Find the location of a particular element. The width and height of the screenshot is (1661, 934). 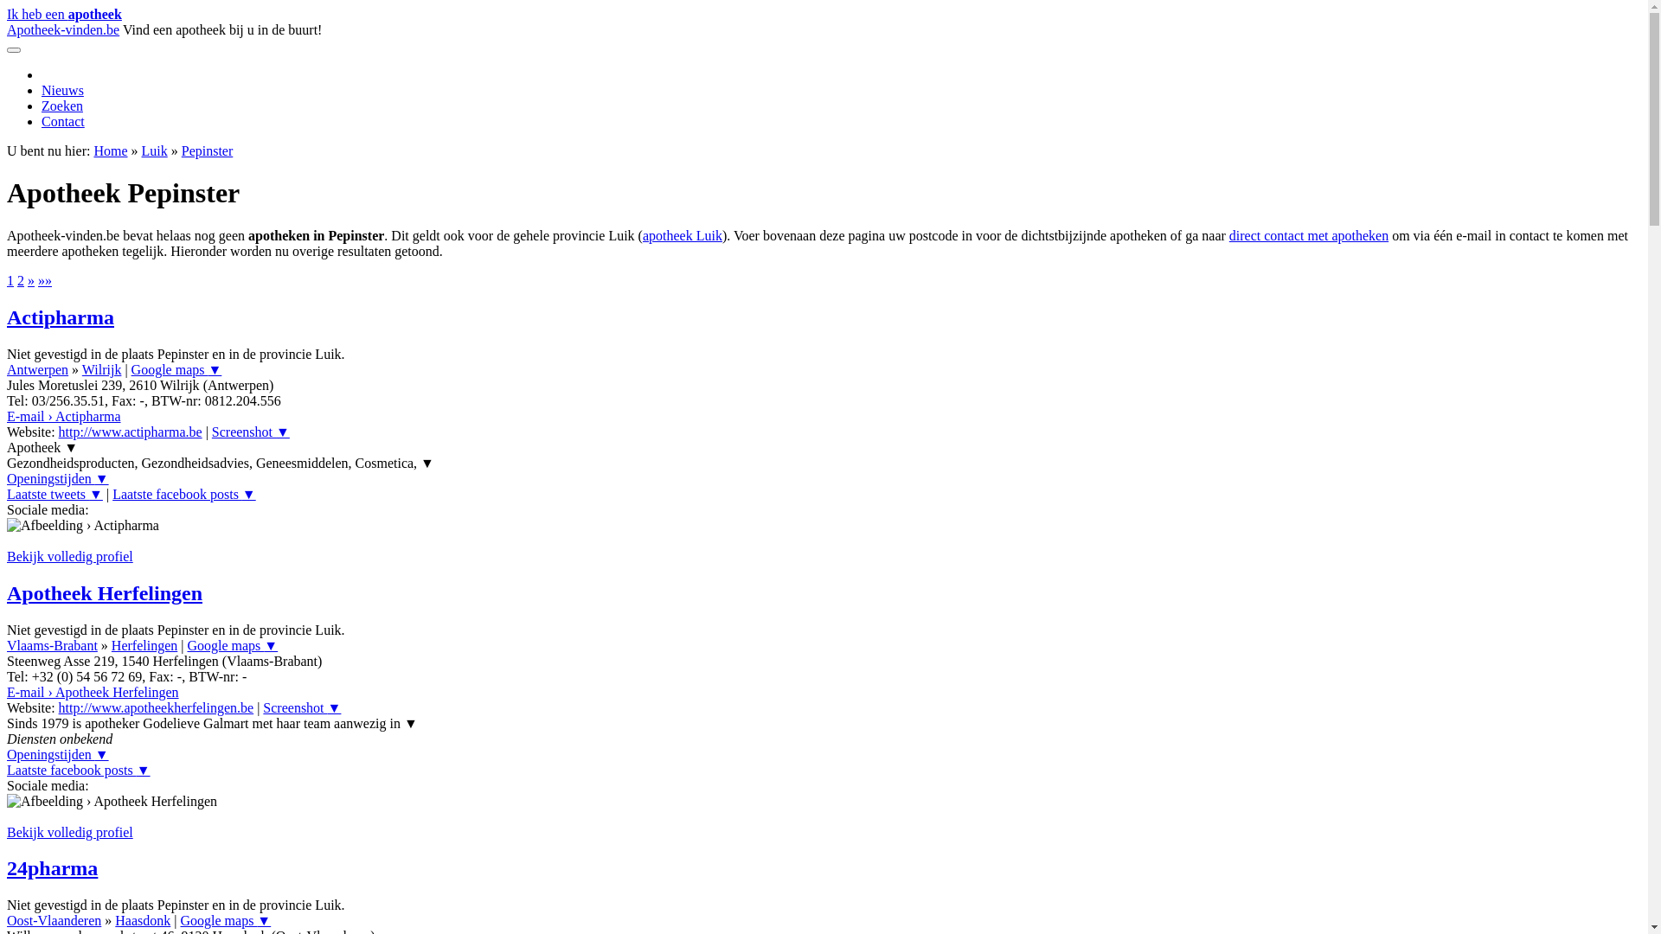

Ik heb een apotheek is located at coordinates (64, 14).